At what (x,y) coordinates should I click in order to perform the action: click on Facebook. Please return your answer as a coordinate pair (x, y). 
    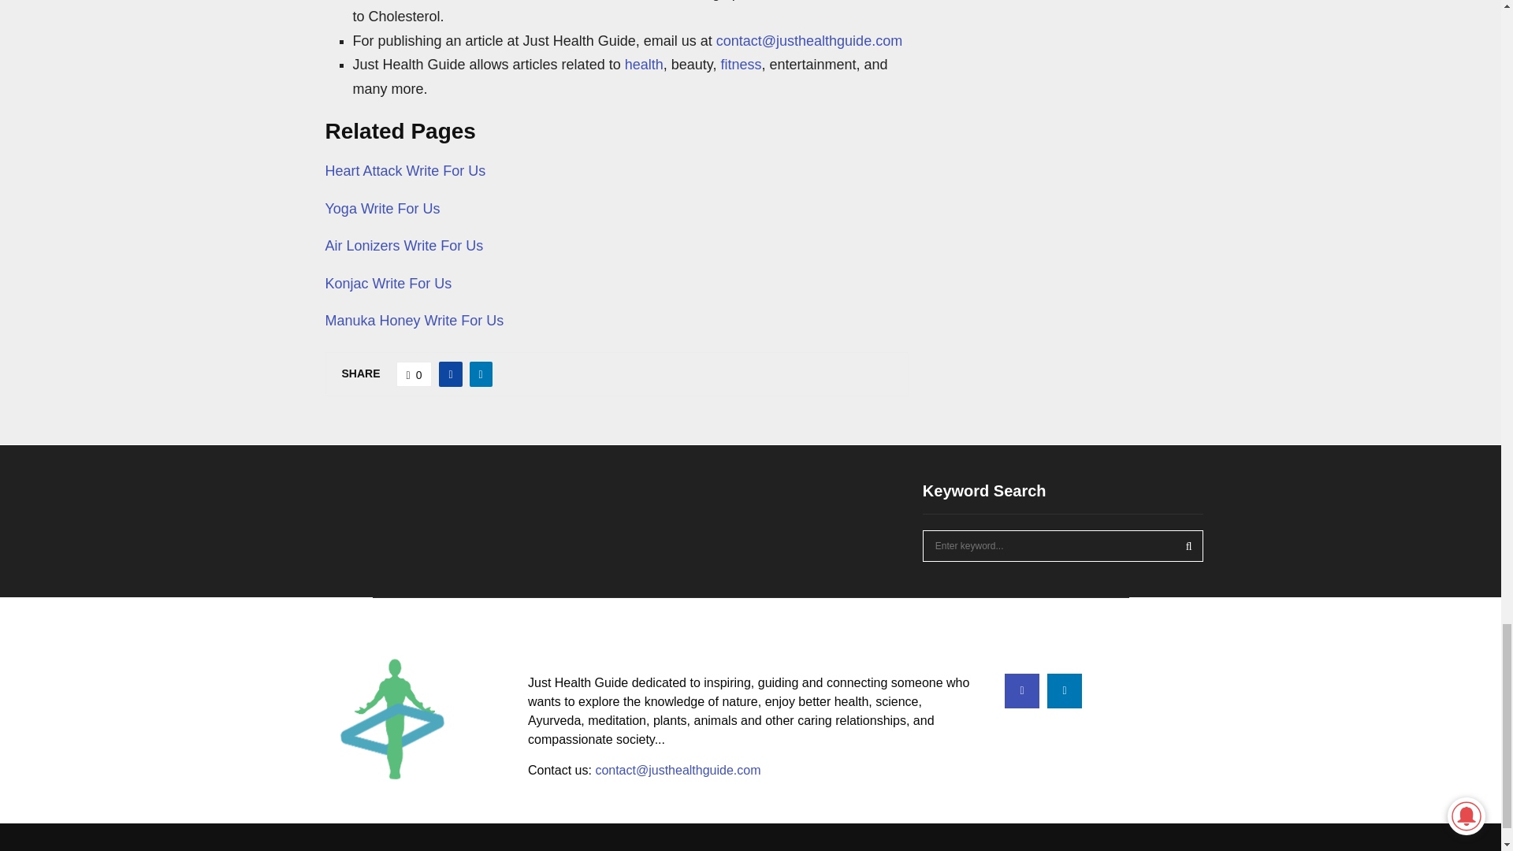
    Looking at the image, I should click on (1021, 690).